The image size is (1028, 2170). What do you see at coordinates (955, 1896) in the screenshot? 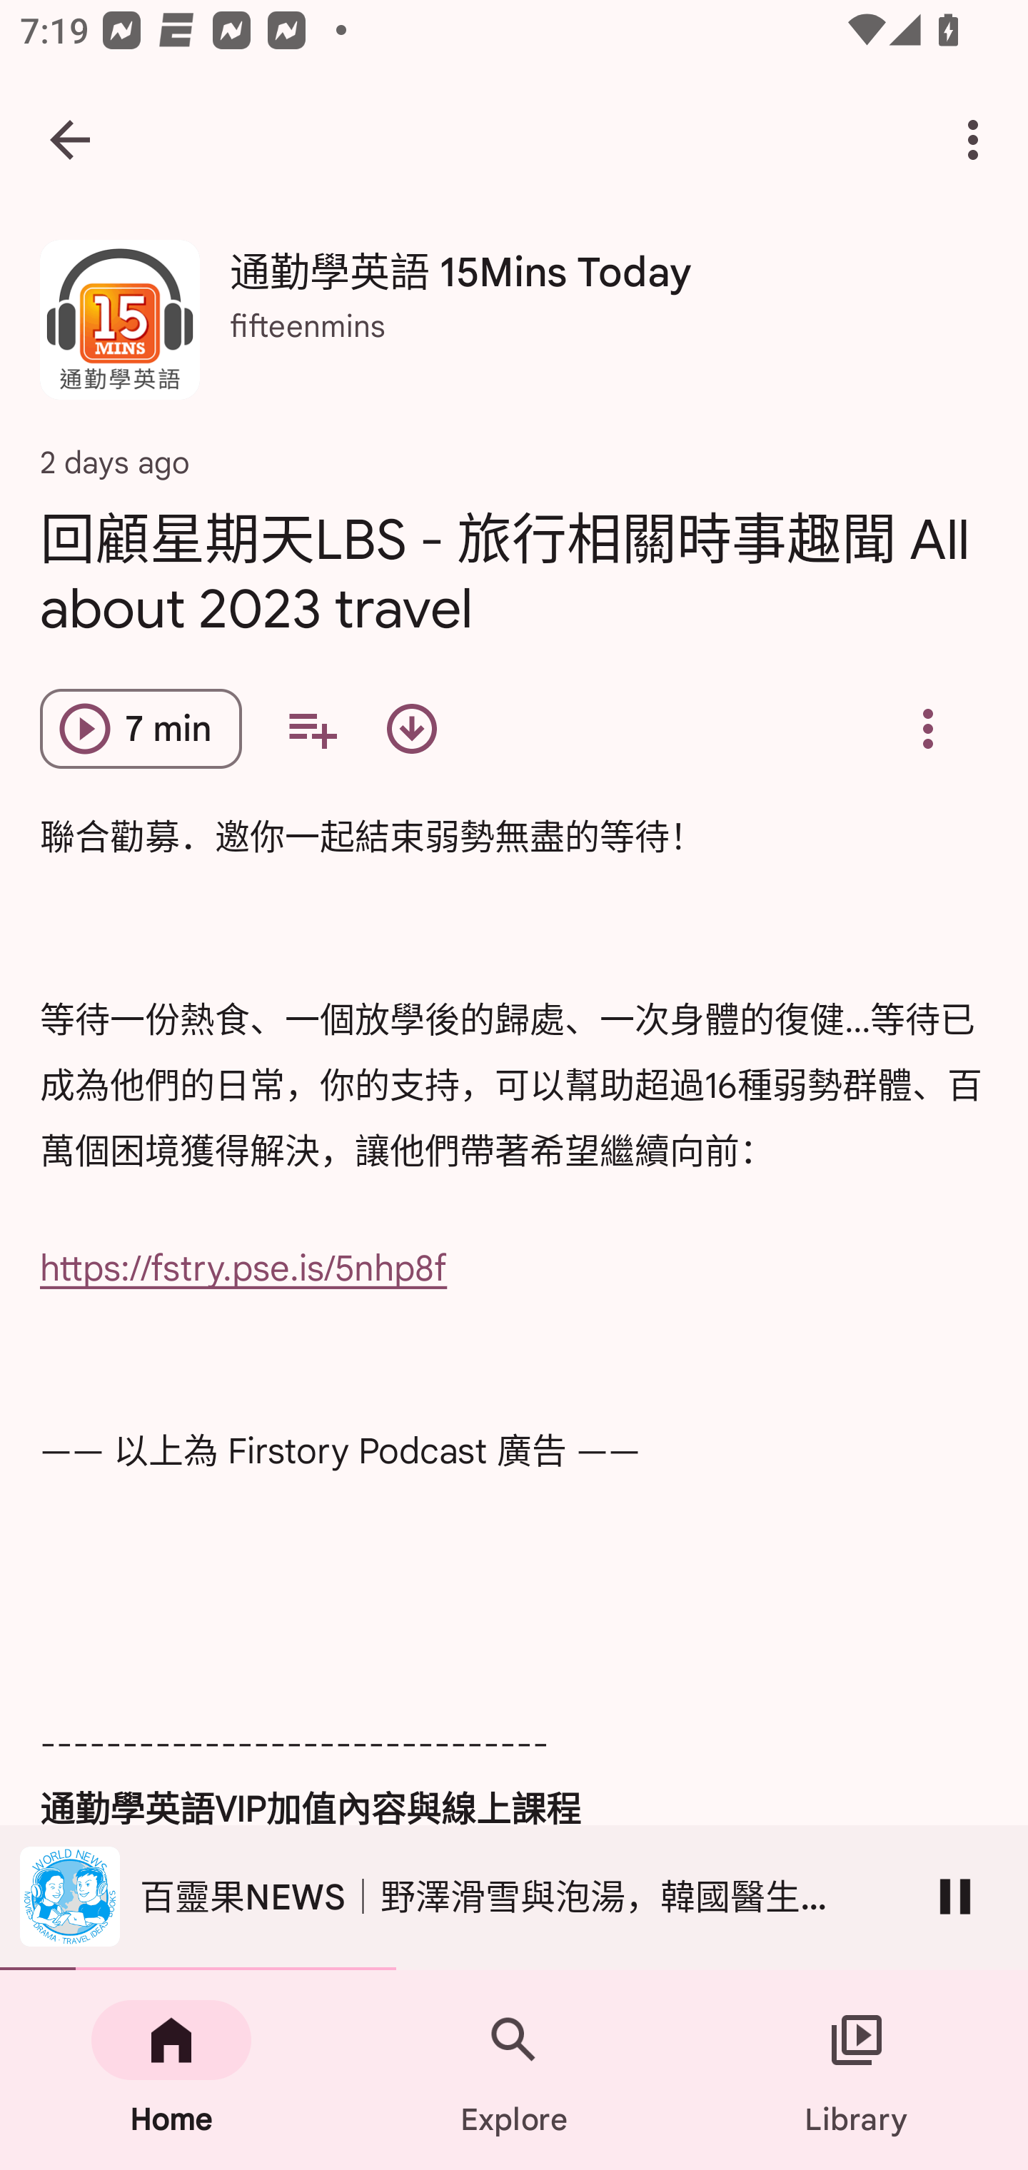
I see `Pause` at bounding box center [955, 1896].